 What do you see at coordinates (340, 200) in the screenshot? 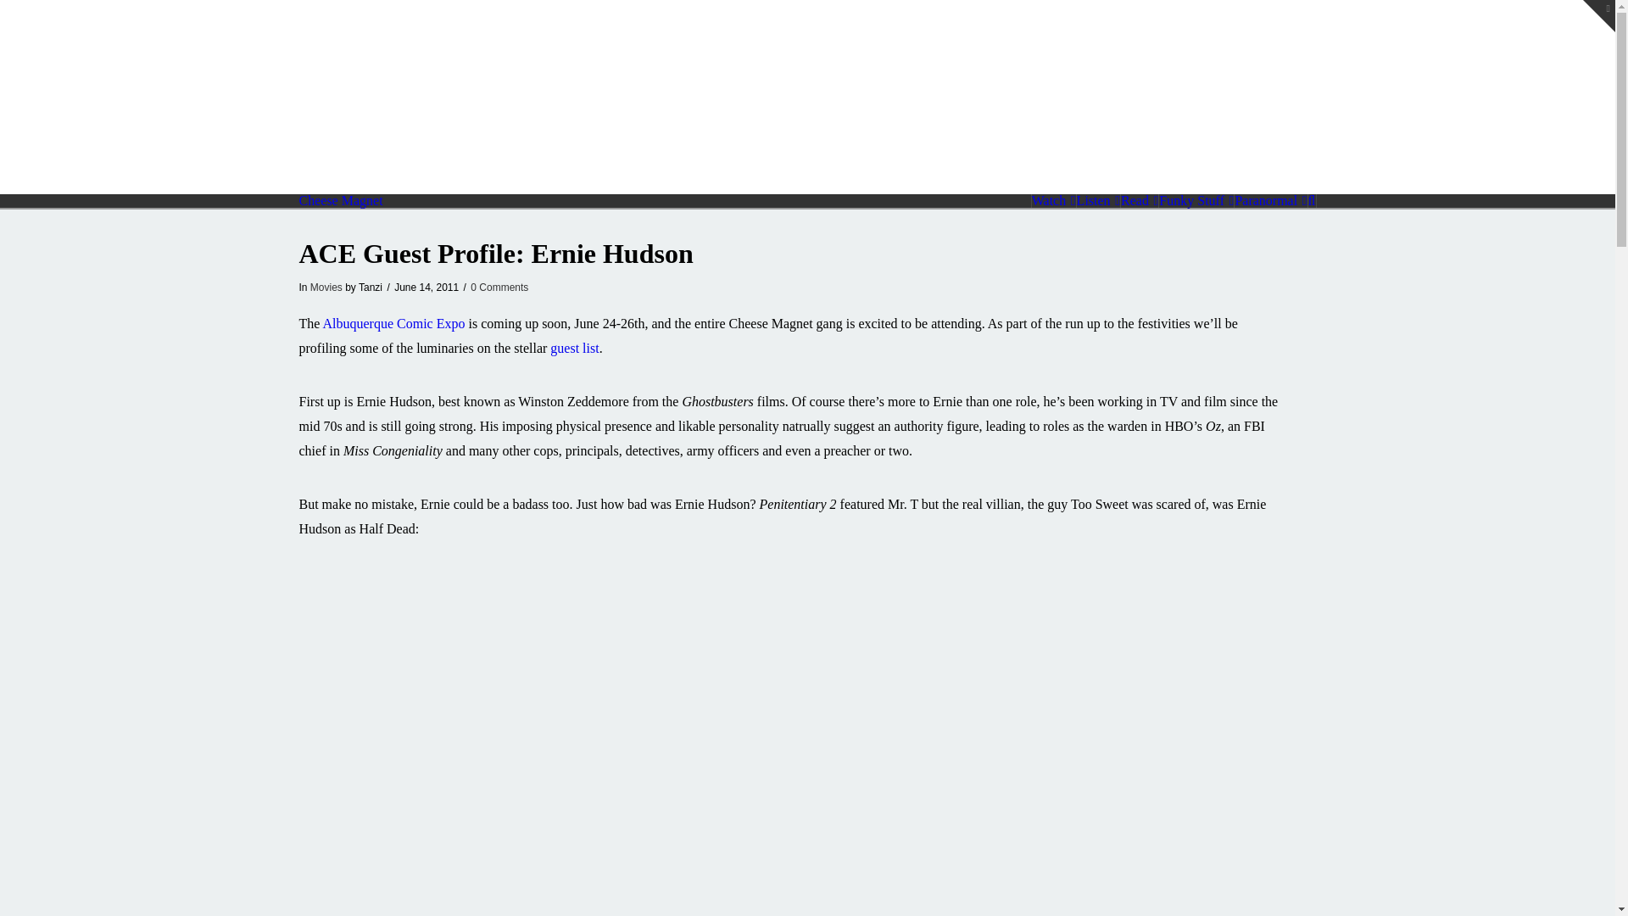
I see `Leniency, always leniency` at bounding box center [340, 200].